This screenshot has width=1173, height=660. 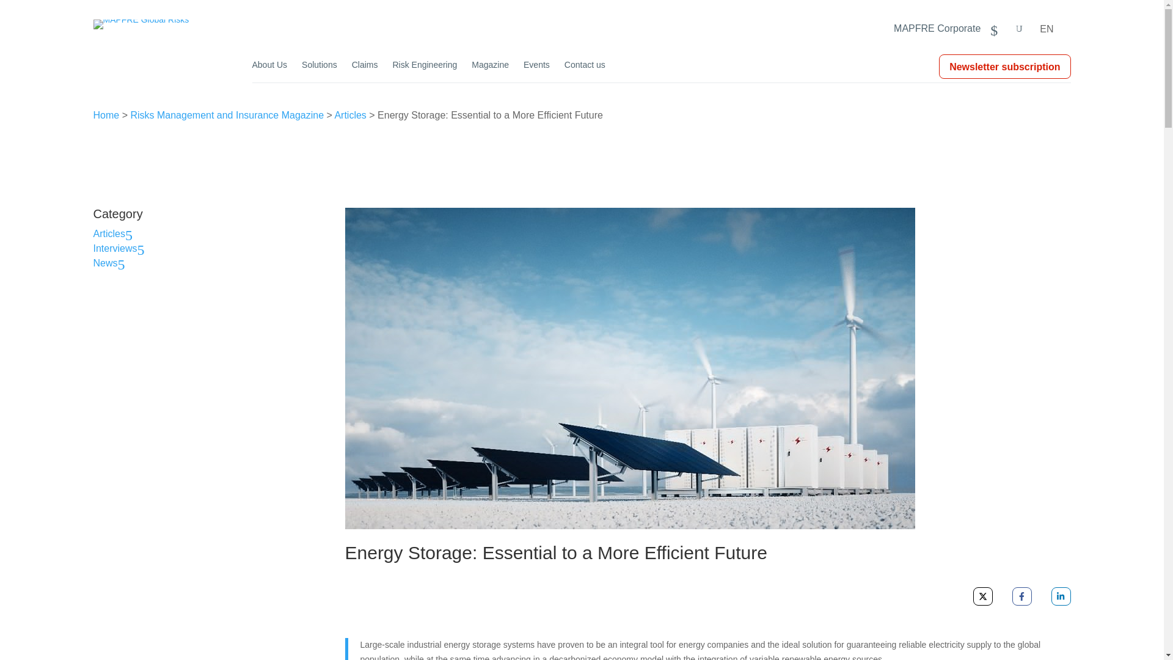 What do you see at coordinates (584, 71) in the screenshot?
I see `Contact us` at bounding box center [584, 71].